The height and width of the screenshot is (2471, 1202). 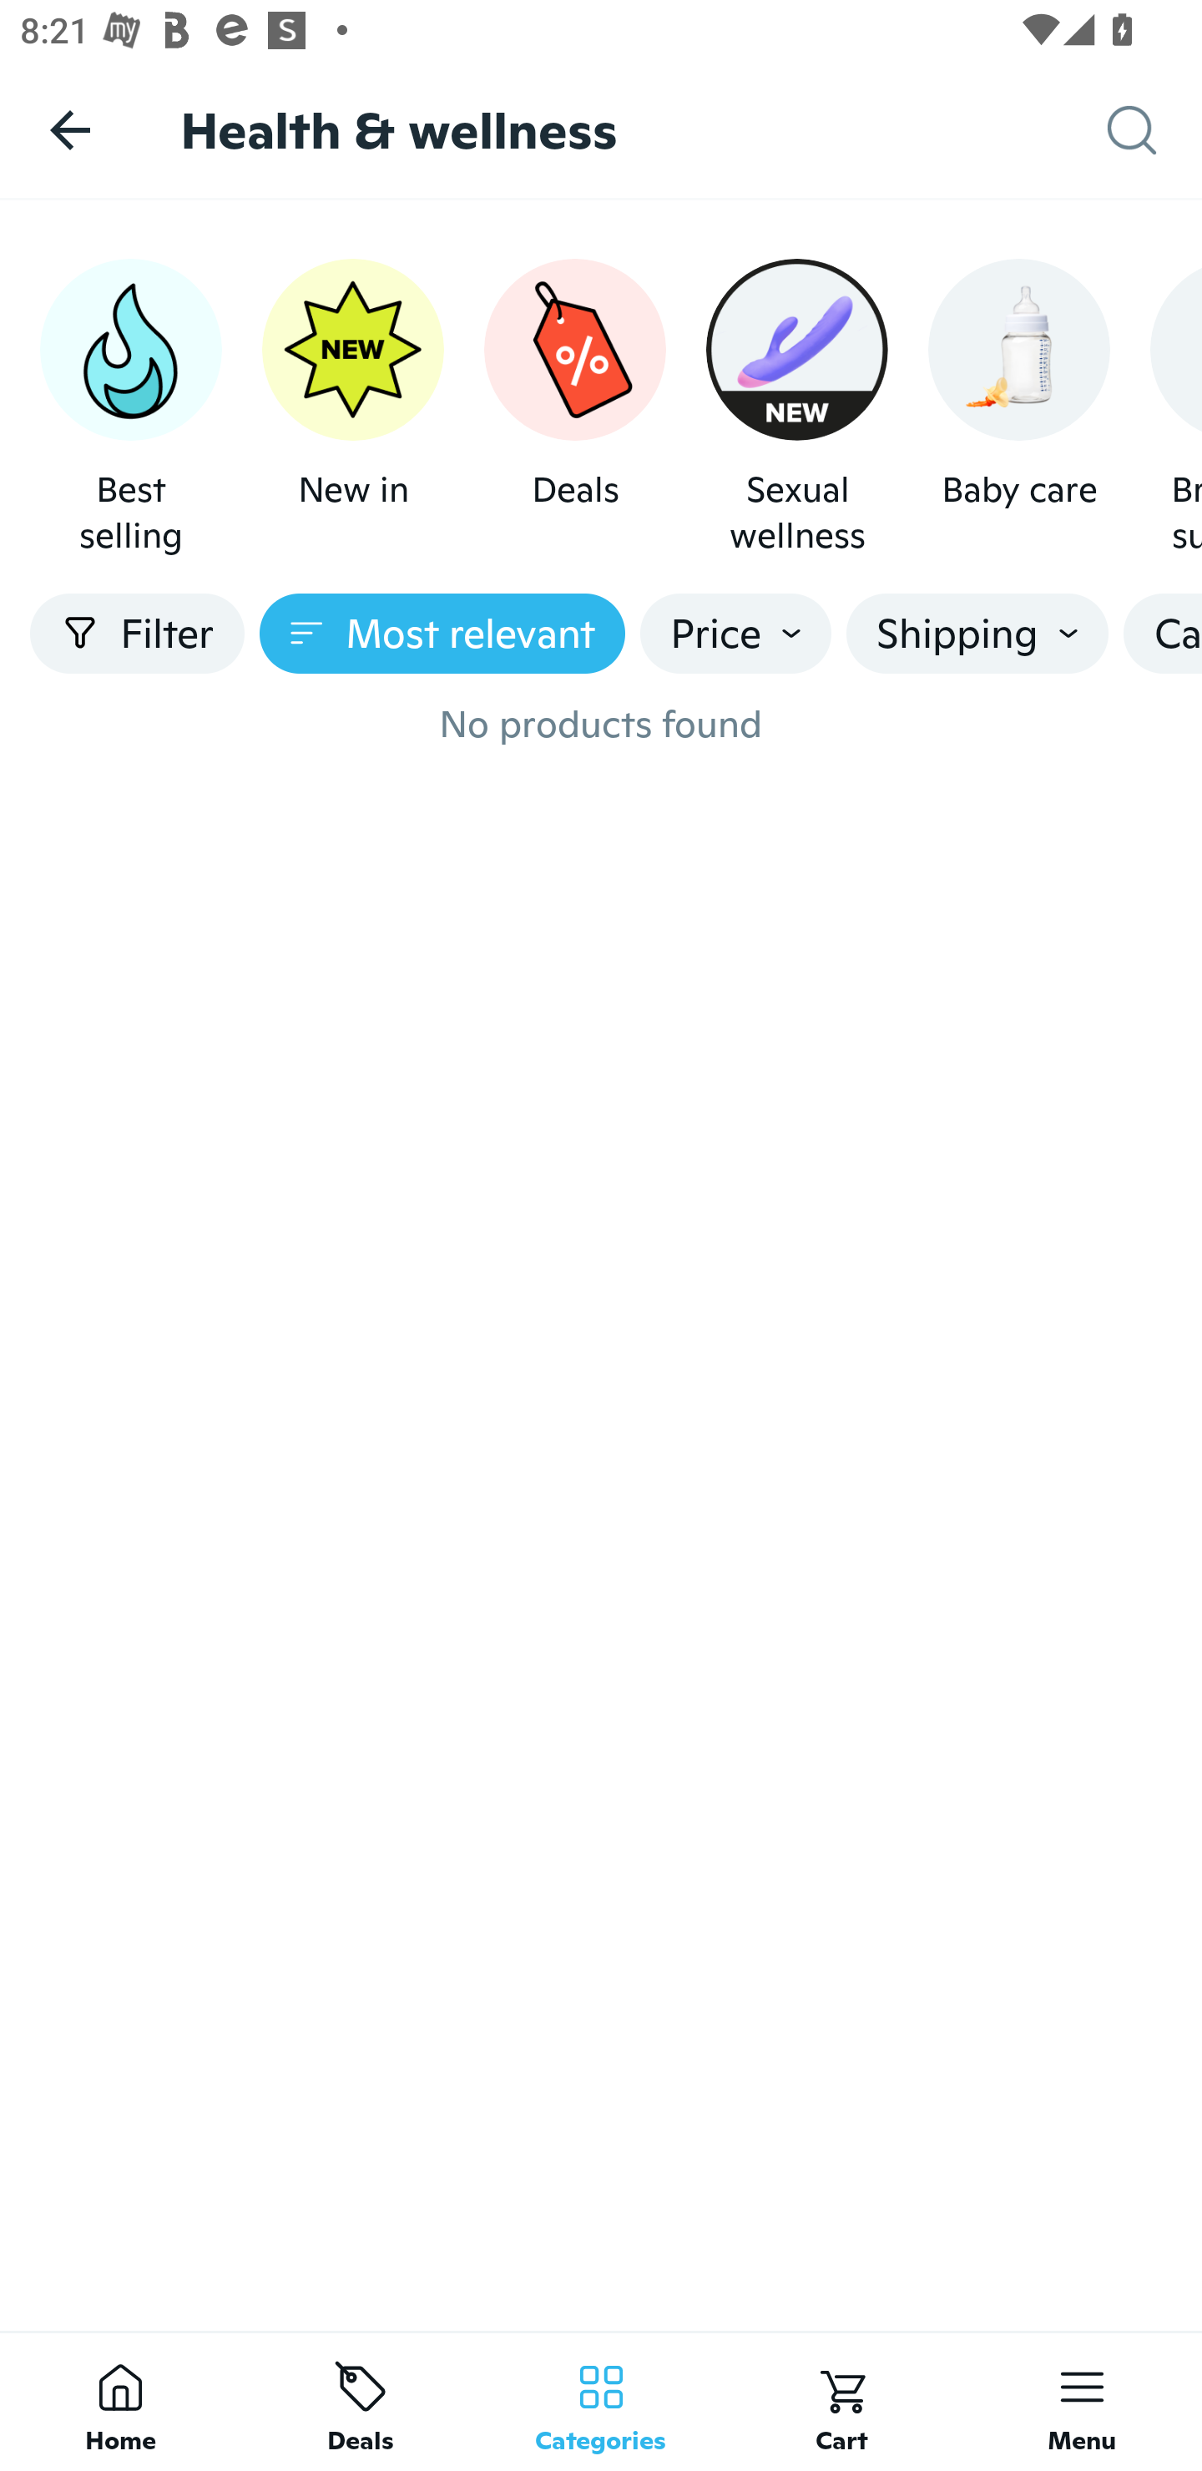 What do you see at coordinates (130, 408) in the screenshot?
I see `Best selling` at bounding box center [130, 408].